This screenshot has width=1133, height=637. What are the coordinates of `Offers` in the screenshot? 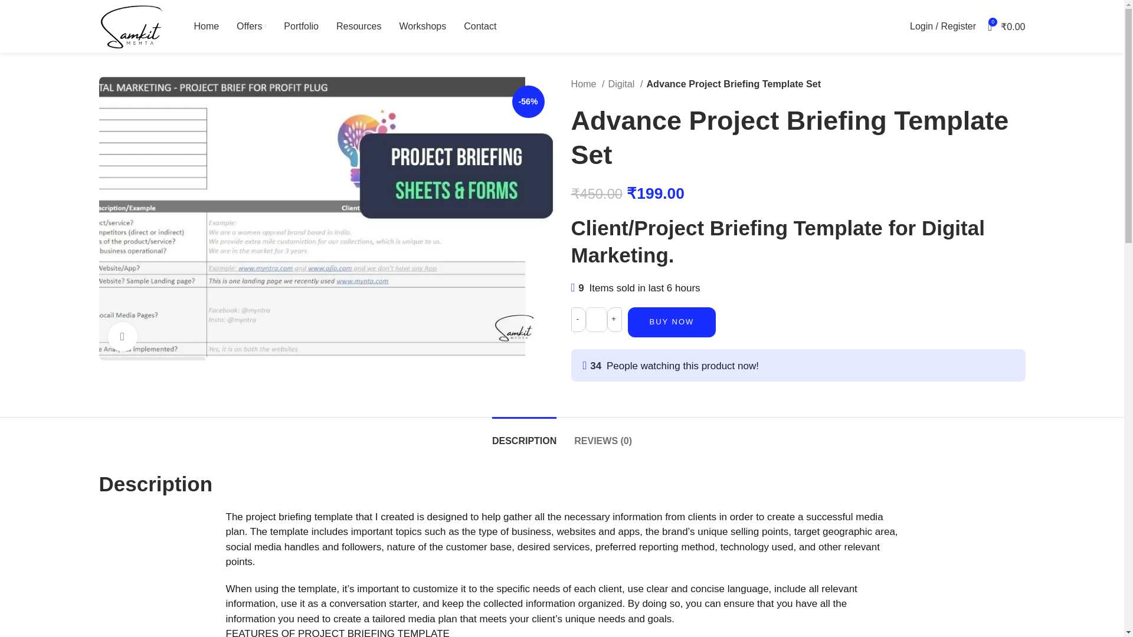 It's located at (251, 26).